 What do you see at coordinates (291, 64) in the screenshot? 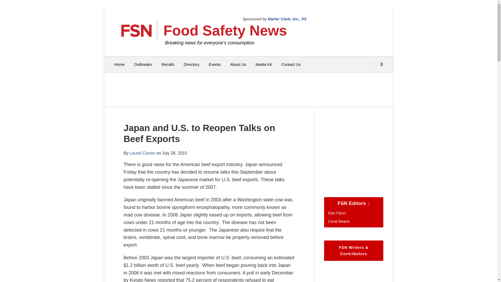
I see `Contact Us` at bounding box center [291, 64].